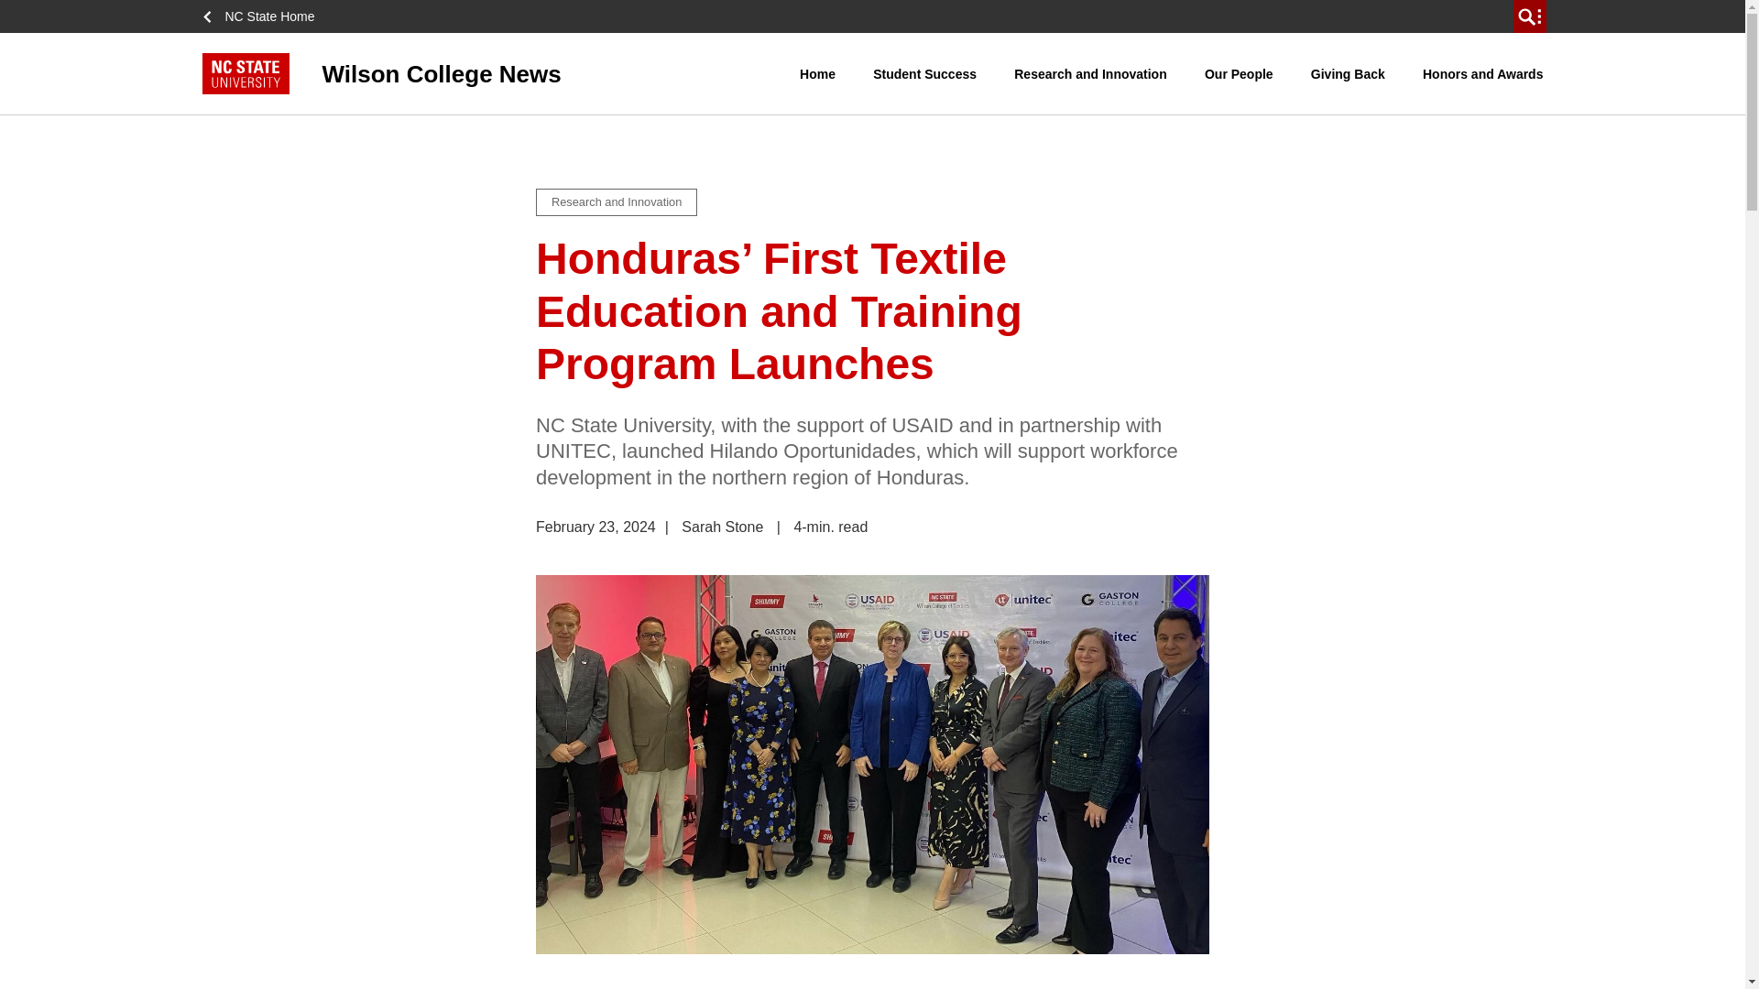 This screenshot has height=989, width=1759. What do you see at coordinates (500, 73) in the screenshot?
I see `Wilson College News` at bounding box center [500, 73].